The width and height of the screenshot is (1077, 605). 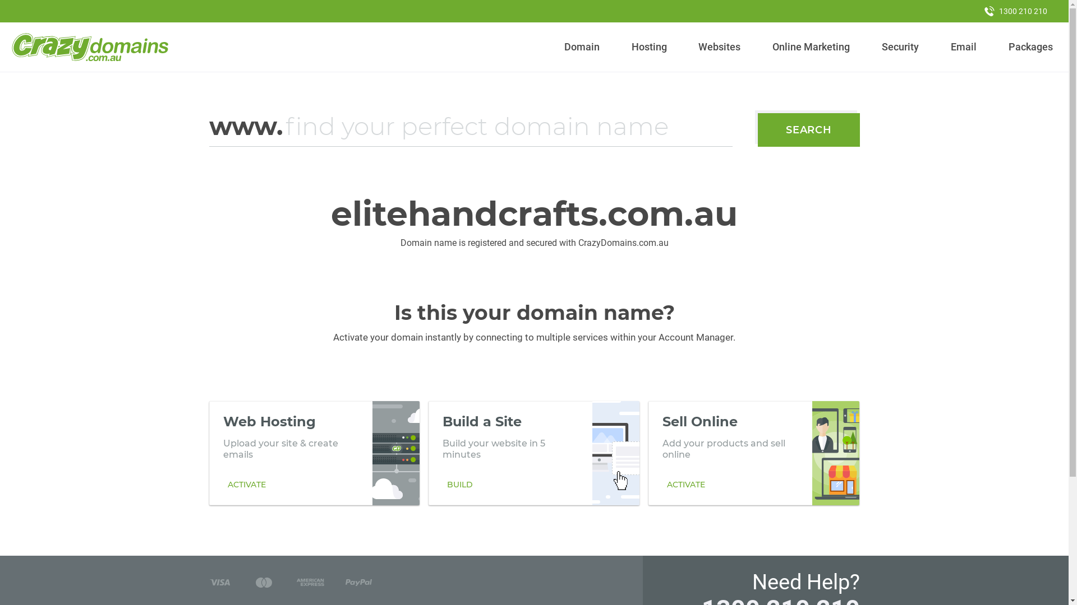 I want to click on 1300 210 210, so click(x=1016, y=11).